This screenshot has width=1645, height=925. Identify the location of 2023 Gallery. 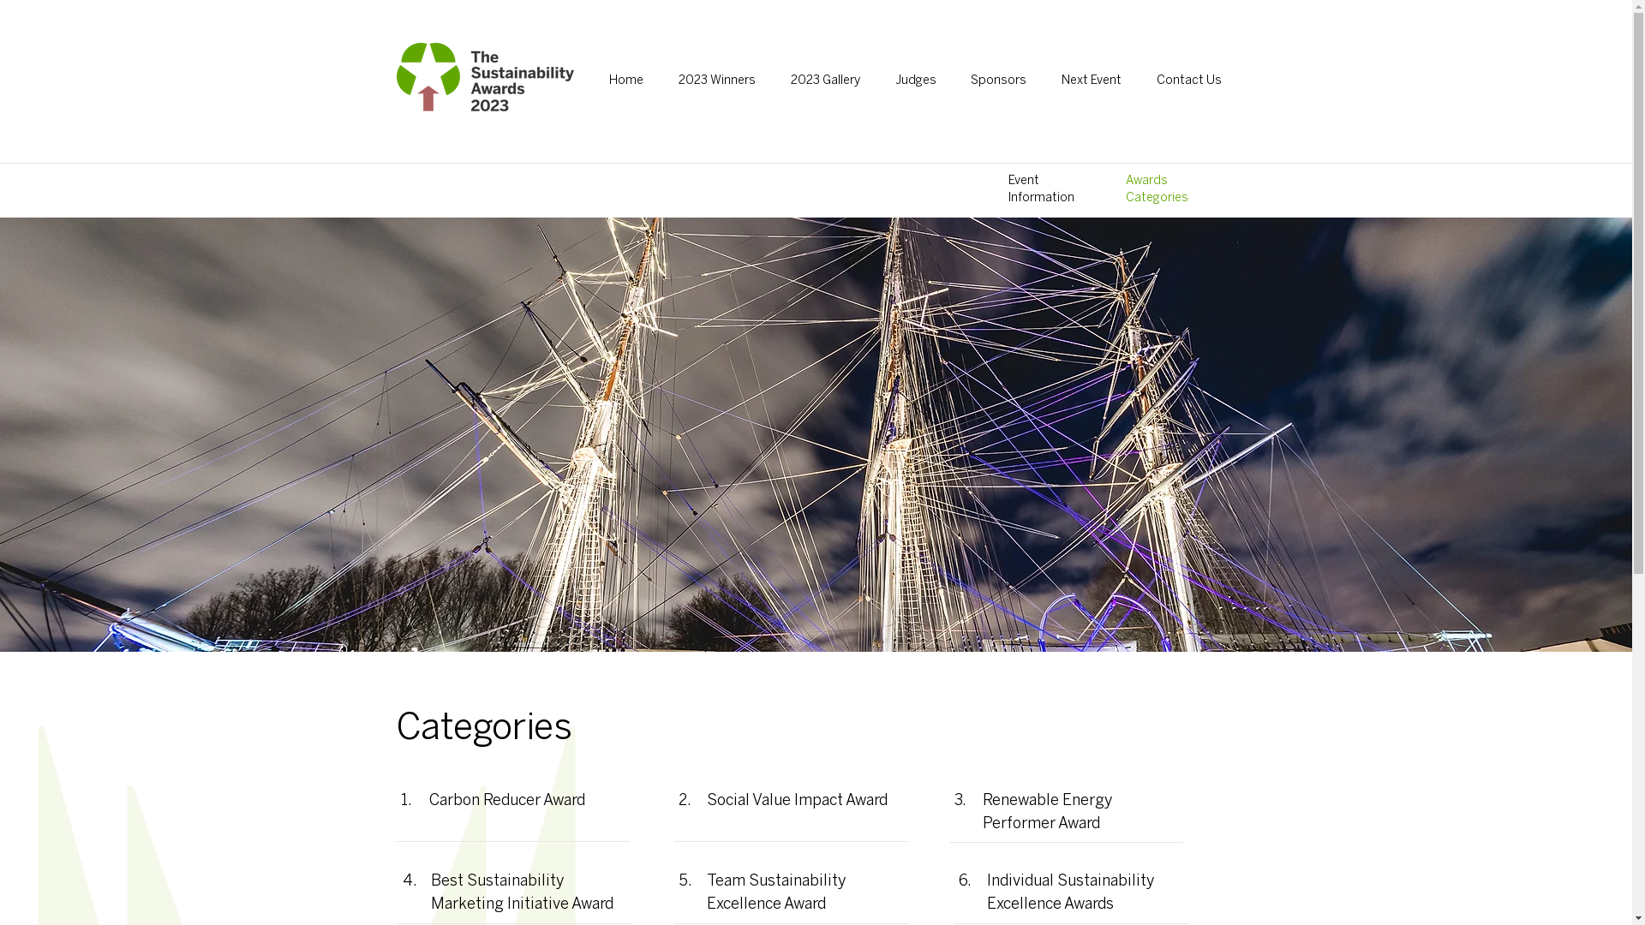
(825, 81).